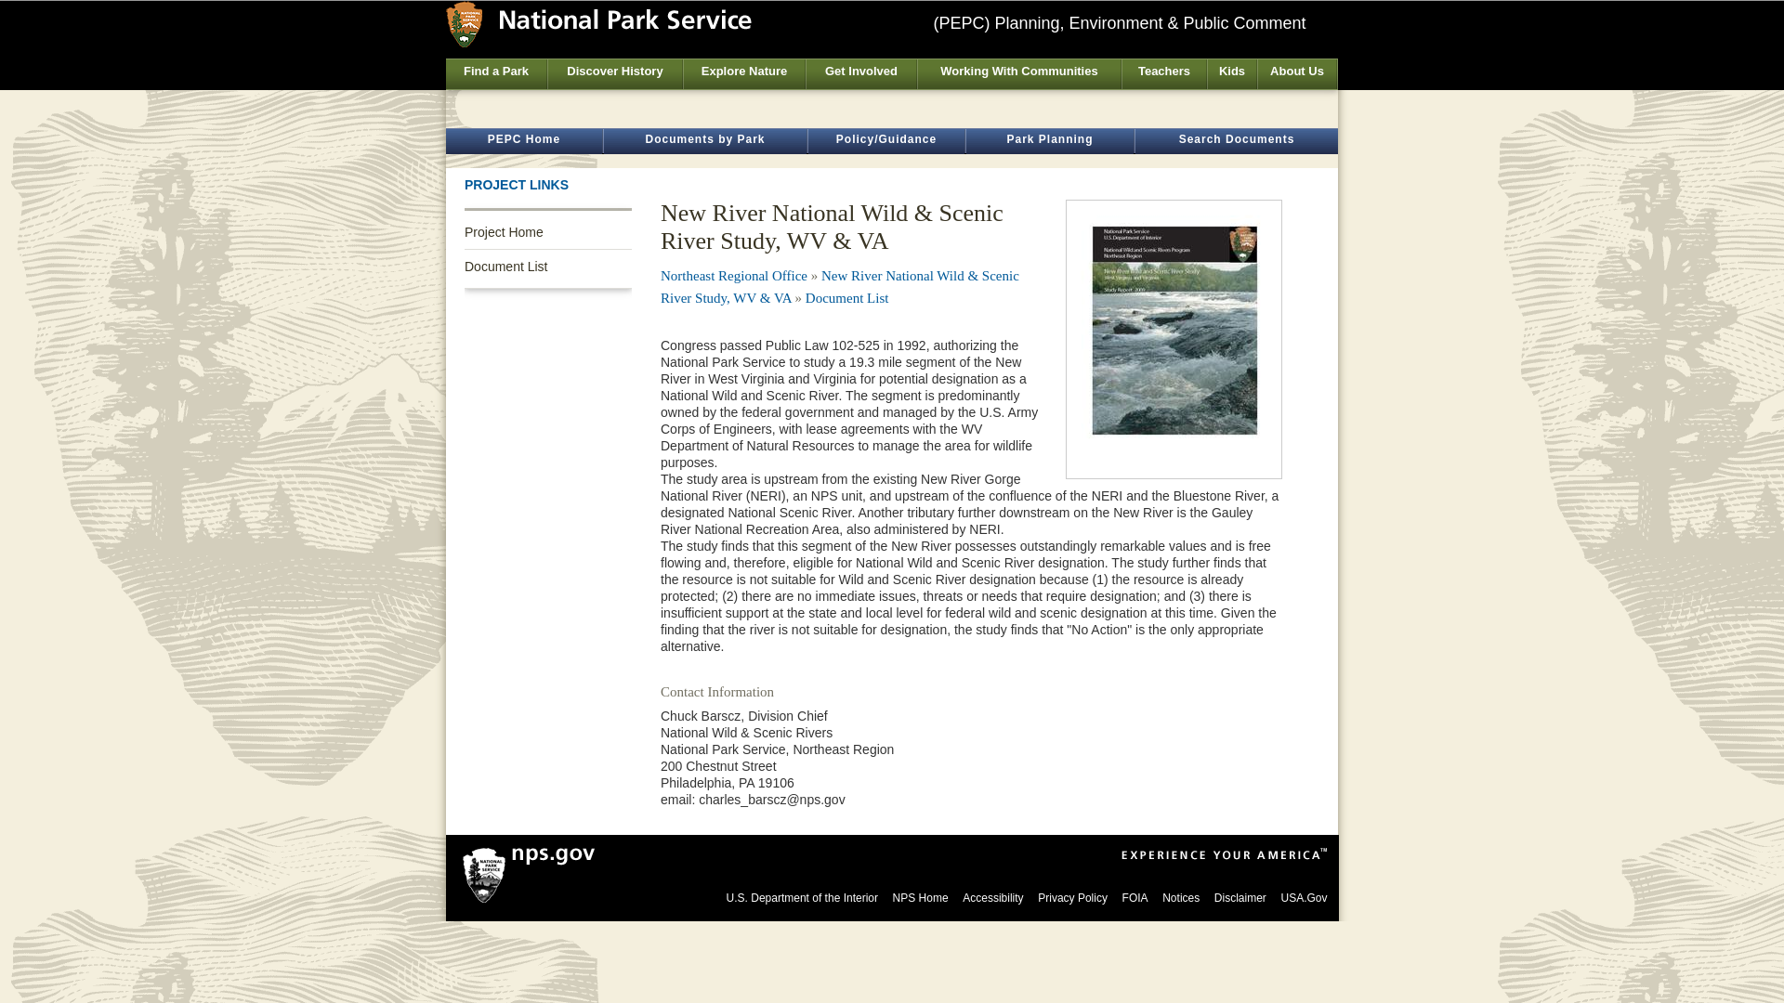  What do you see at coordinates (524, 141) in the screenshot?
I see `All projects with documents posted for review` at bounding box center [524, 141].